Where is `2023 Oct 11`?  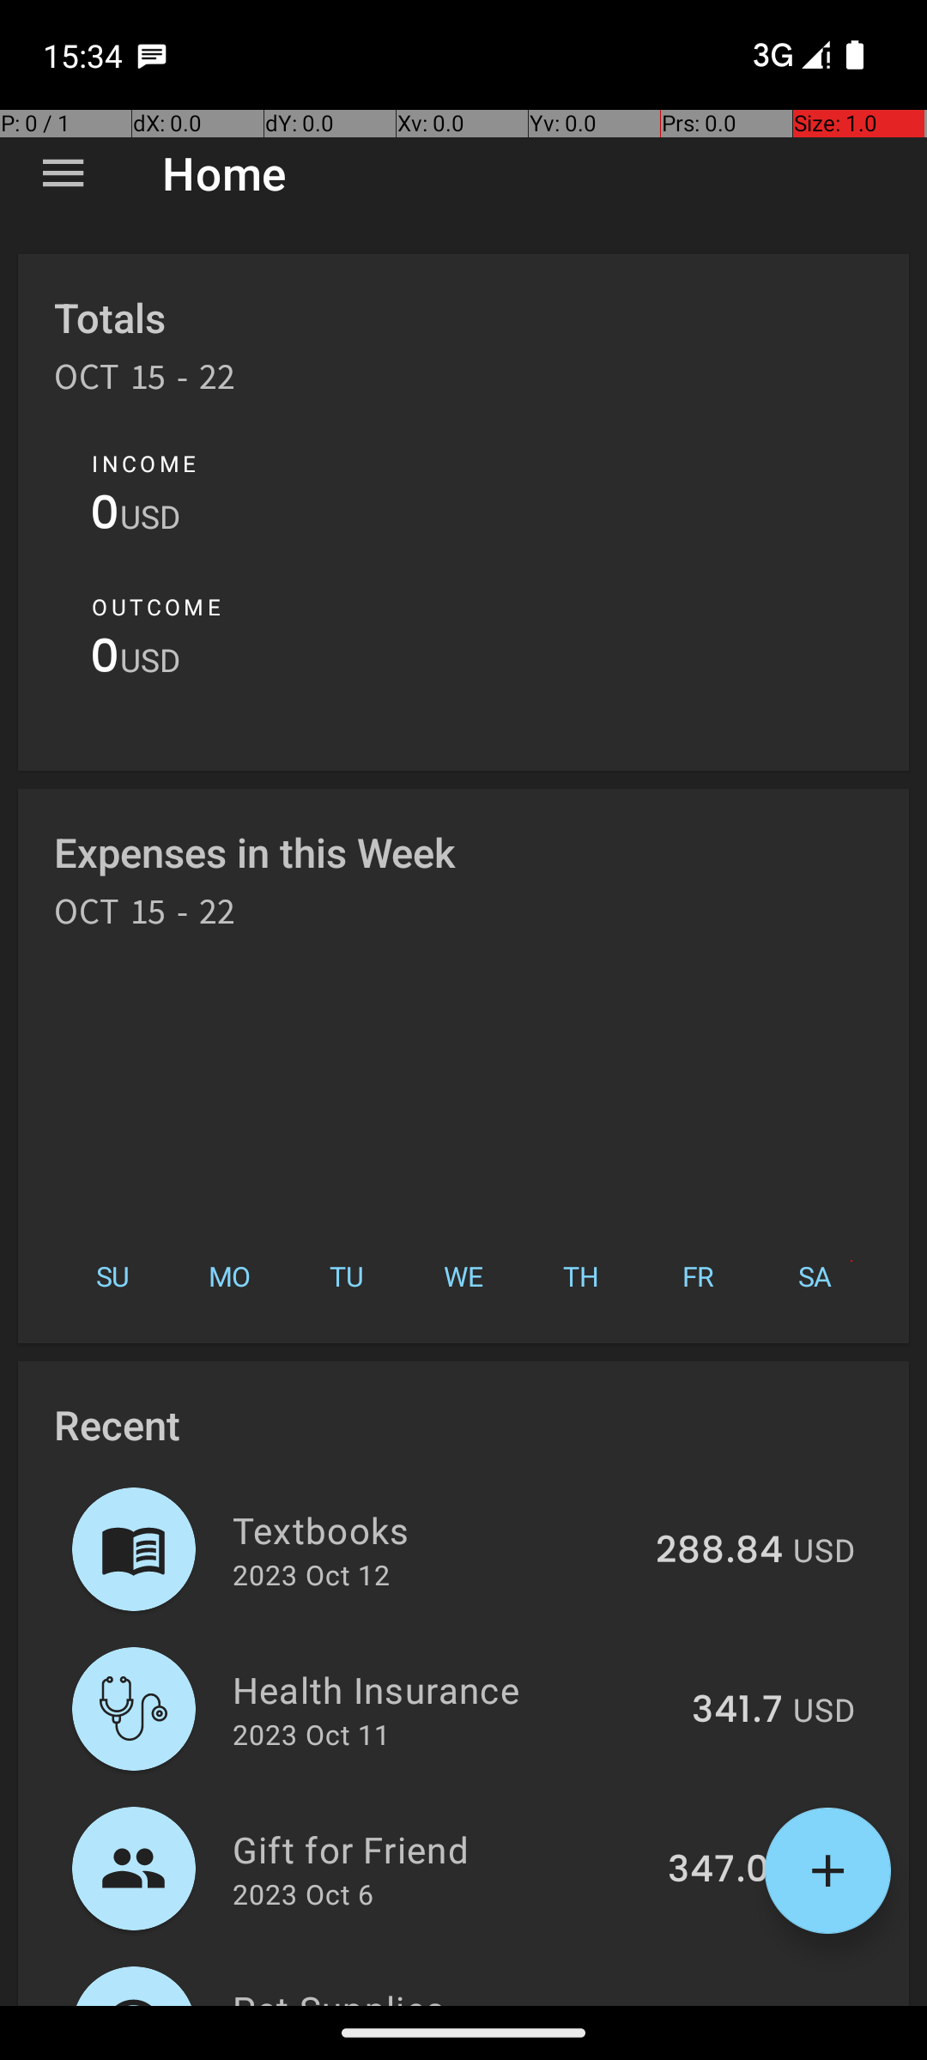
2023 Oct 11 is located at coordinates (311, 1734).